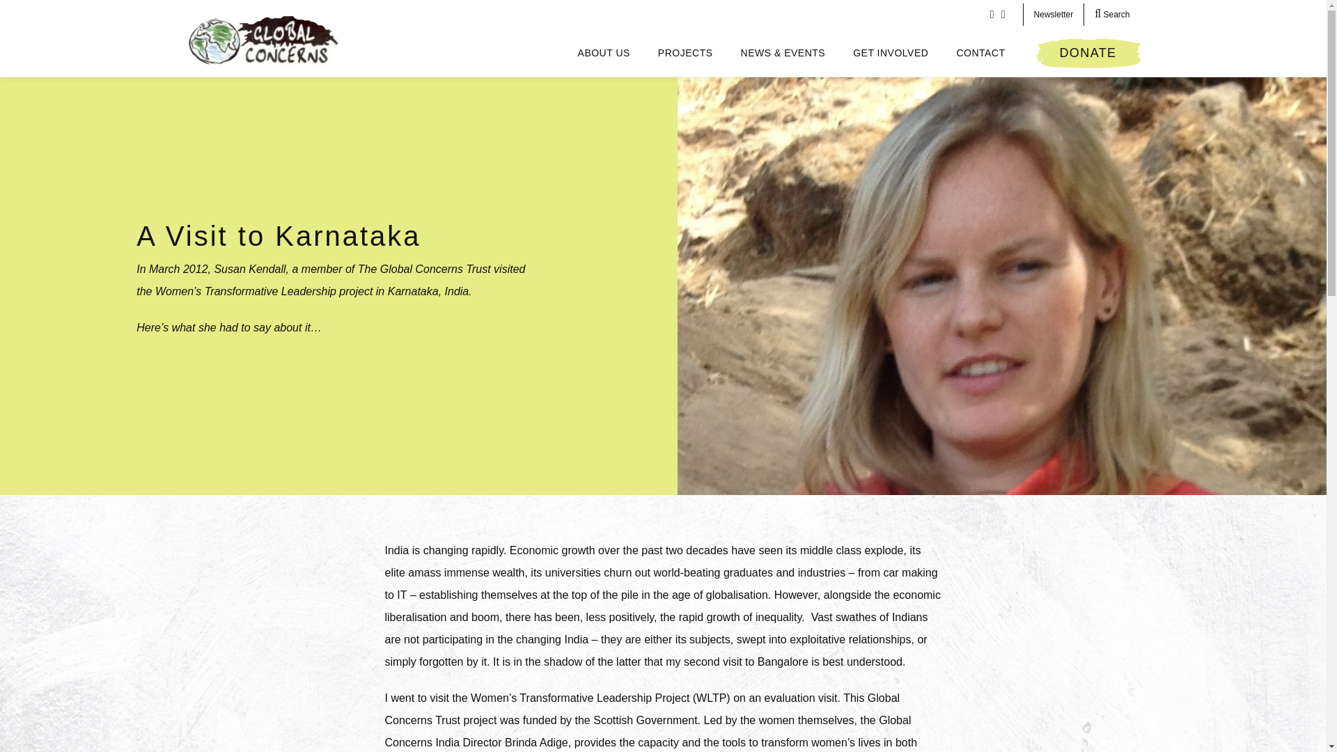 This screenshot has height=752, width=1337. I want to click on Search, so click(1112, 14).